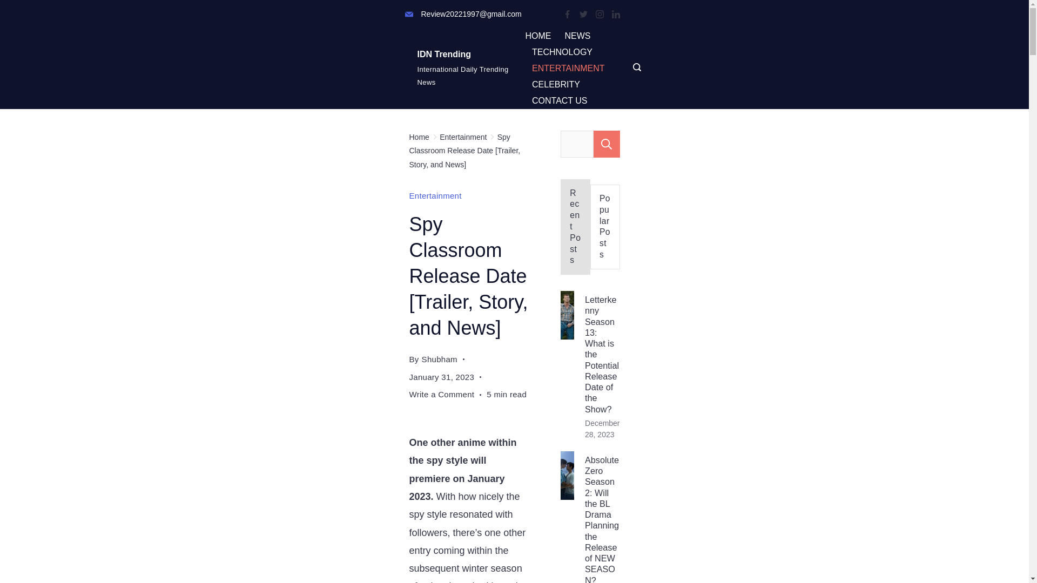 This screenshot has width=1037, height=583. Describe the element at coordinates (555, 100) in the screenshot. I see `CONTACT US` at that location.